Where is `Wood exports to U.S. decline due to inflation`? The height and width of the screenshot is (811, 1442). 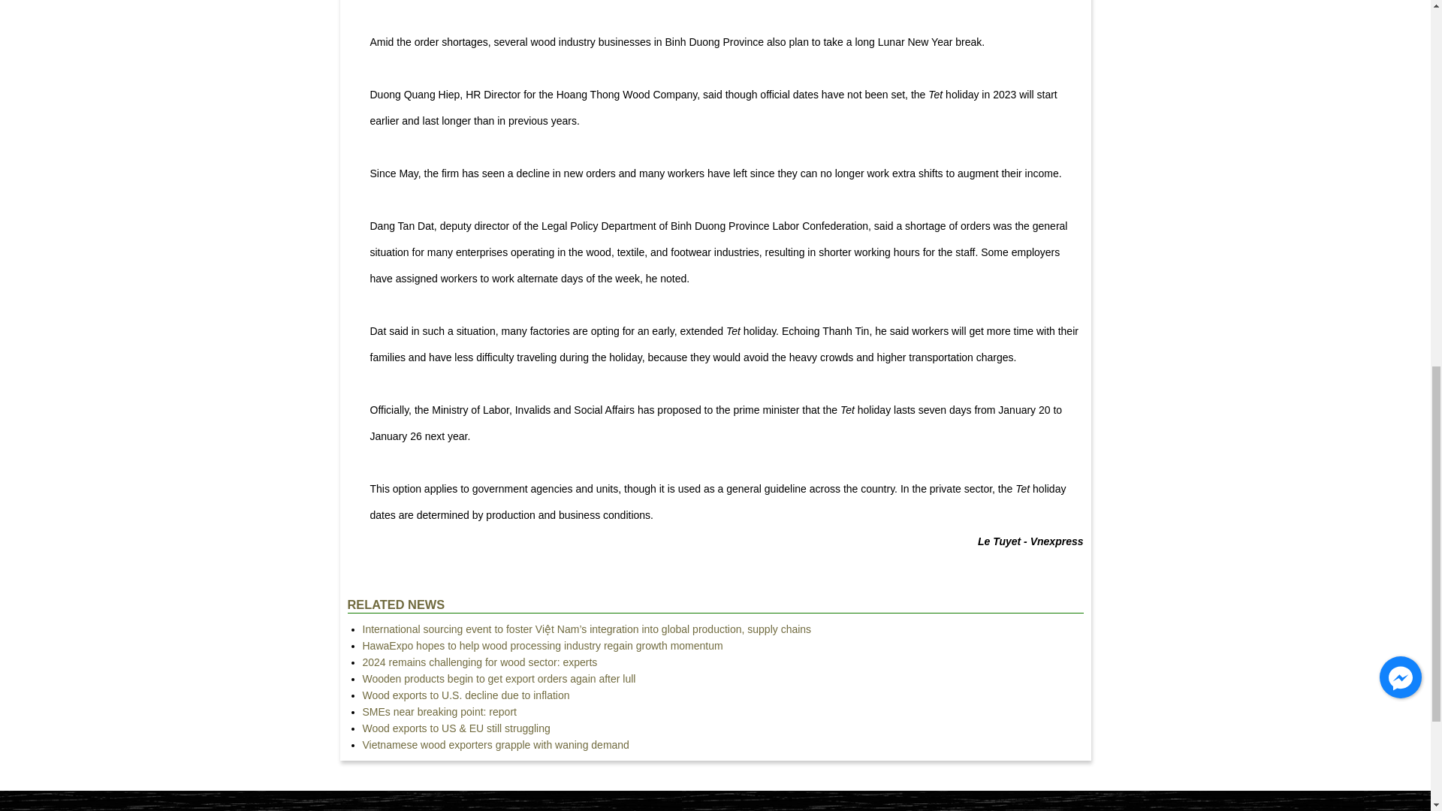
Wood exports to U.S. decline due to inflation is located at coordinates (466, 695).